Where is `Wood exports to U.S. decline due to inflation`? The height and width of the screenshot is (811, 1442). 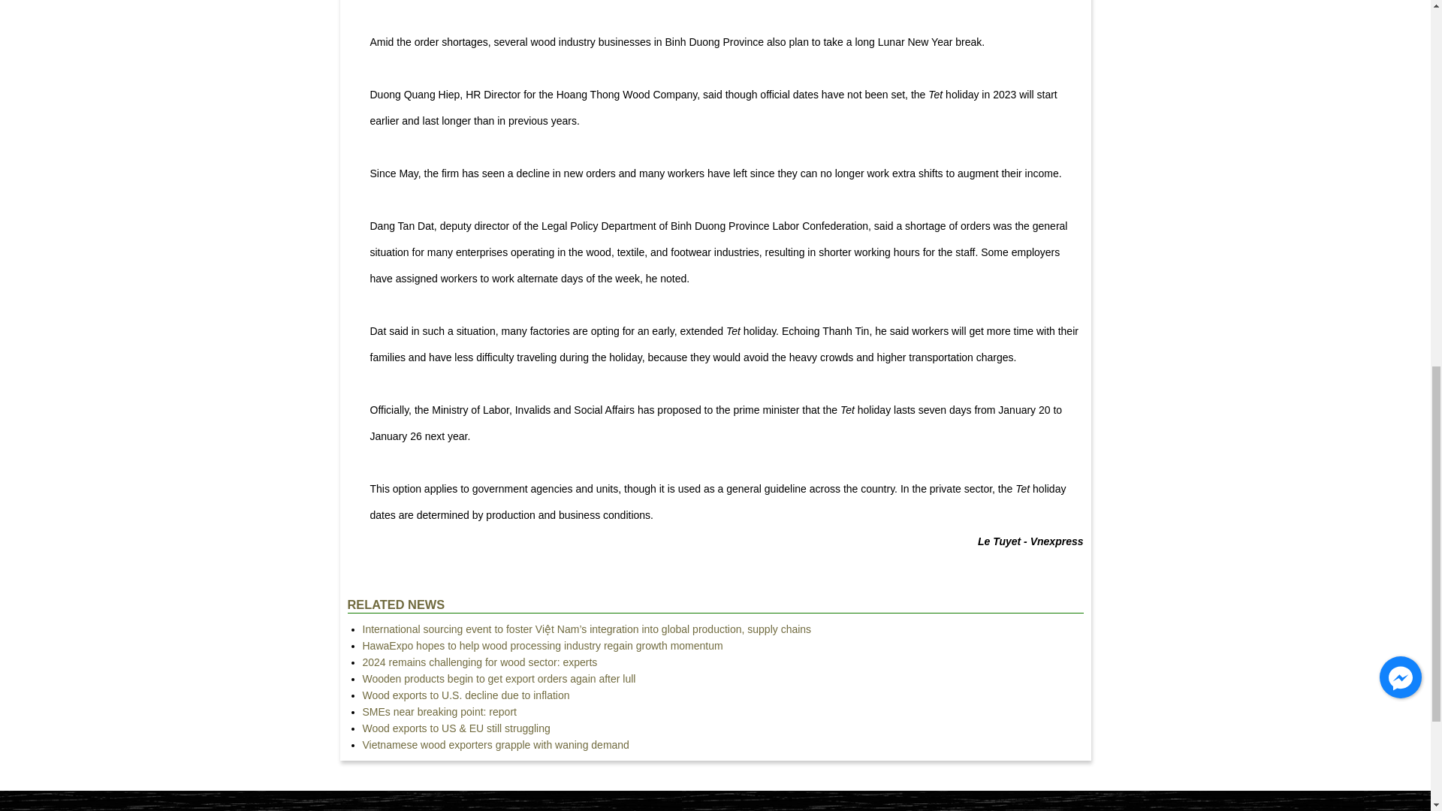
Wood exports to U.S. decline due to inflation is located at coordinates (466, 695).